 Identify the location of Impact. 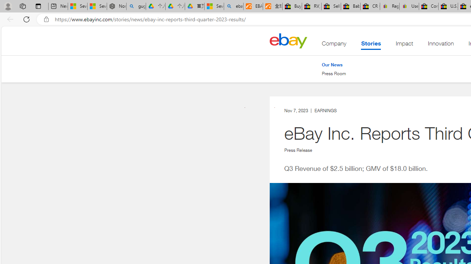
(404, 45).